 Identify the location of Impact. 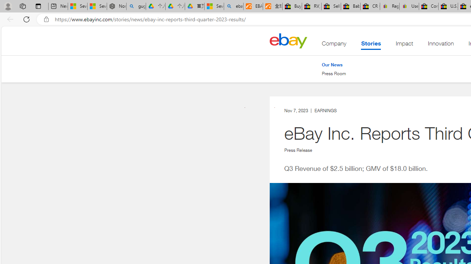
(404, 45).